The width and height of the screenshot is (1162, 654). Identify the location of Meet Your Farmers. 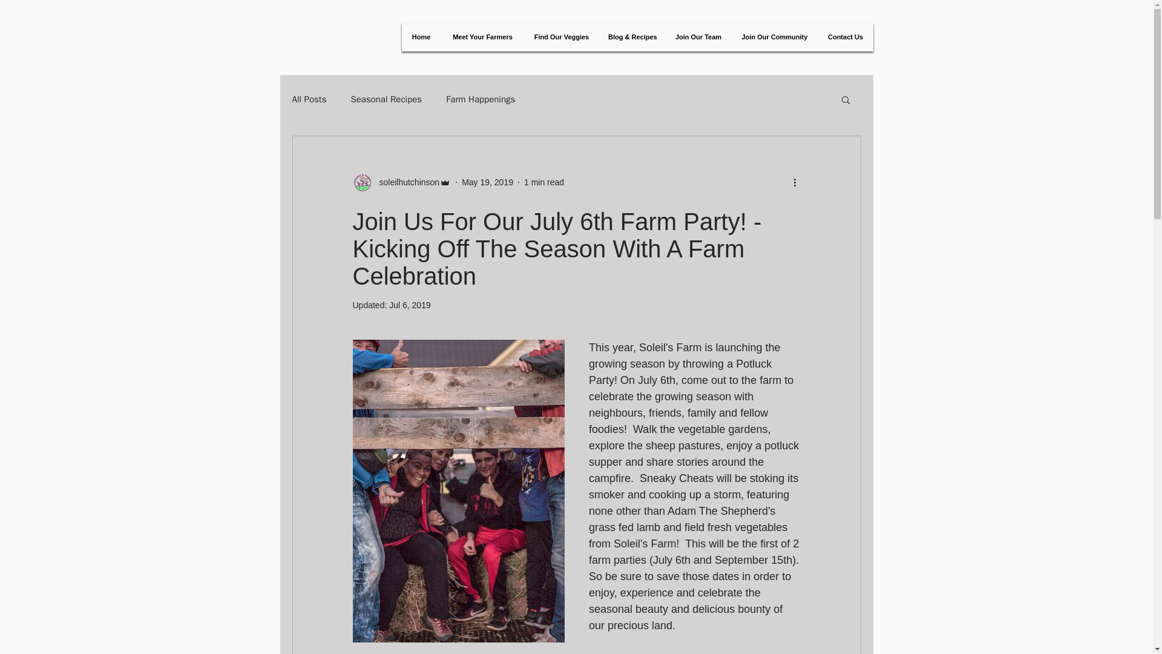
(482, 38).